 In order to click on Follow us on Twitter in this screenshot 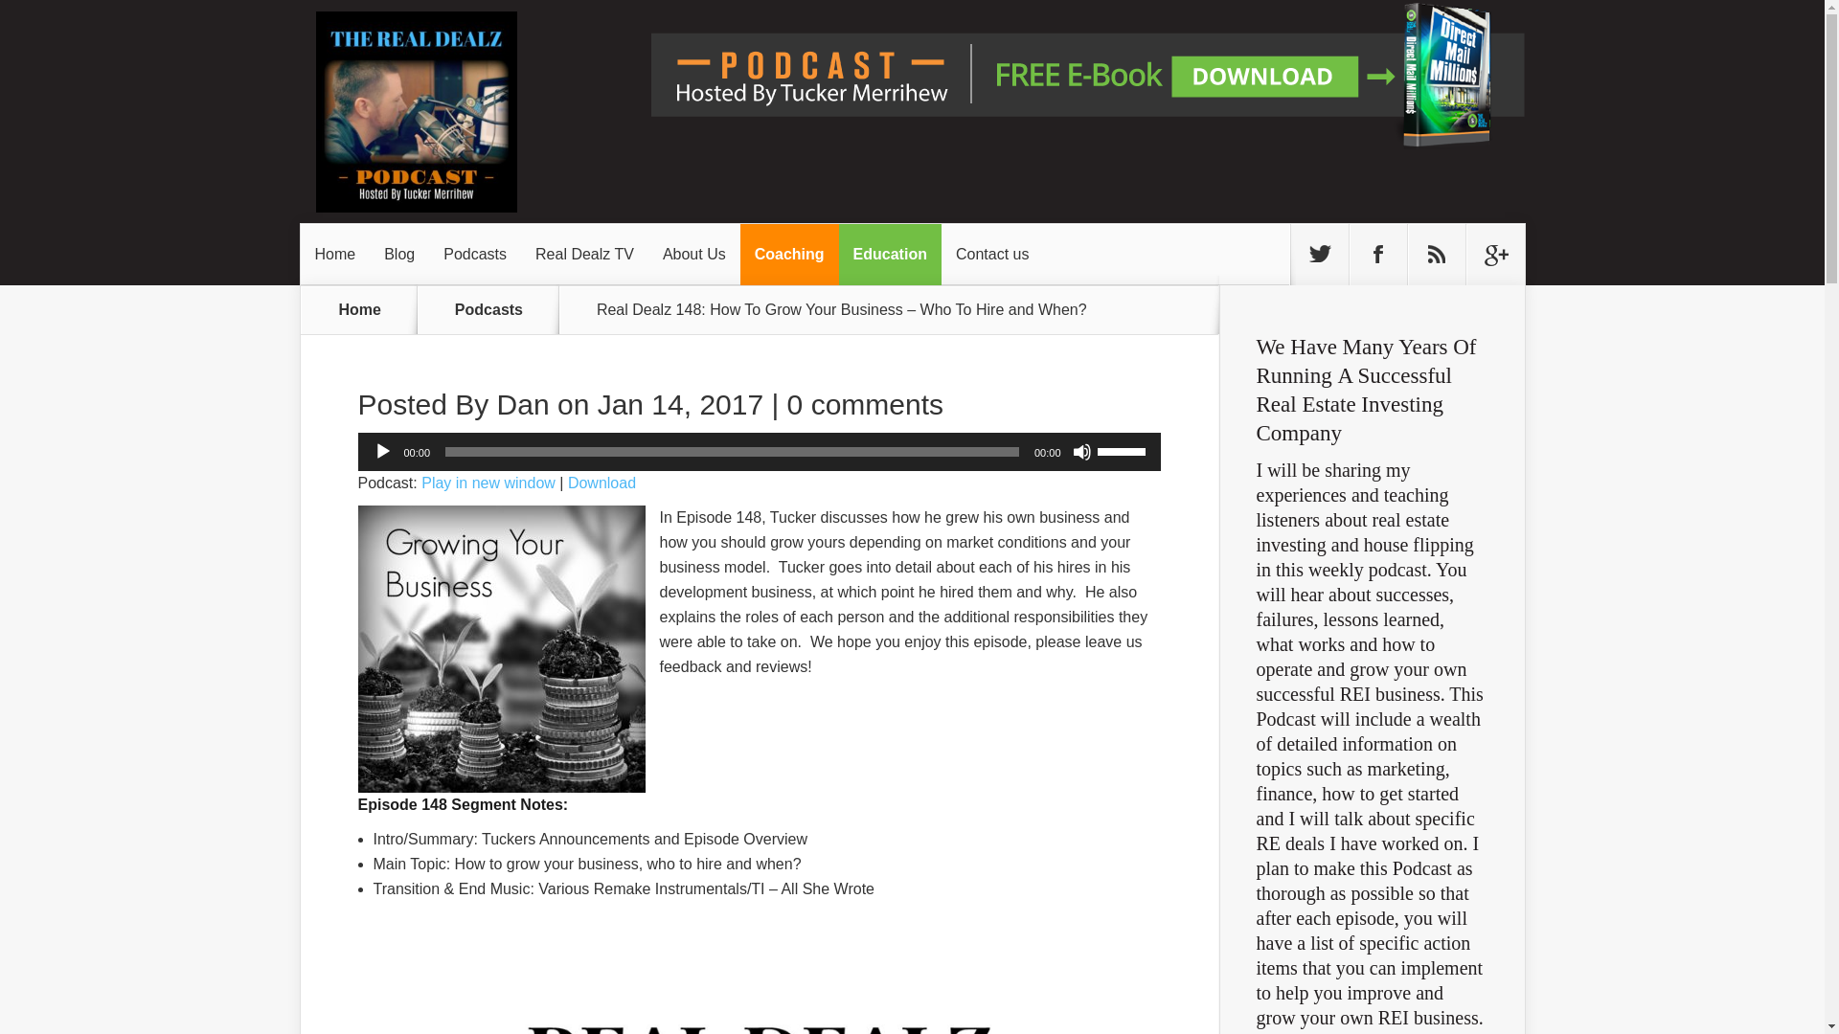, I will do `click(1319, 255)`.